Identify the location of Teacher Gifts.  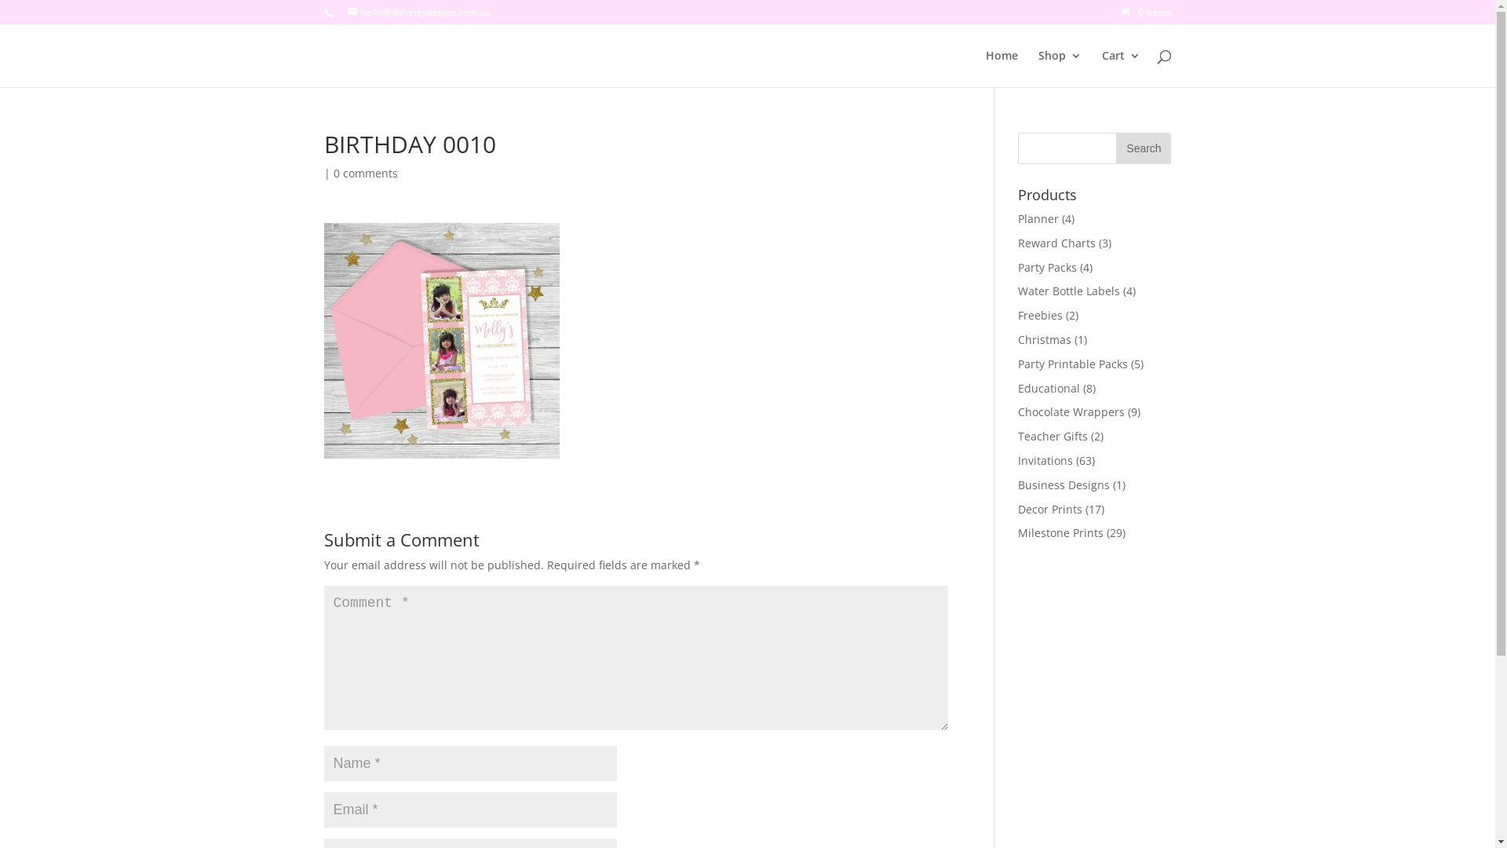
(1053, 437).